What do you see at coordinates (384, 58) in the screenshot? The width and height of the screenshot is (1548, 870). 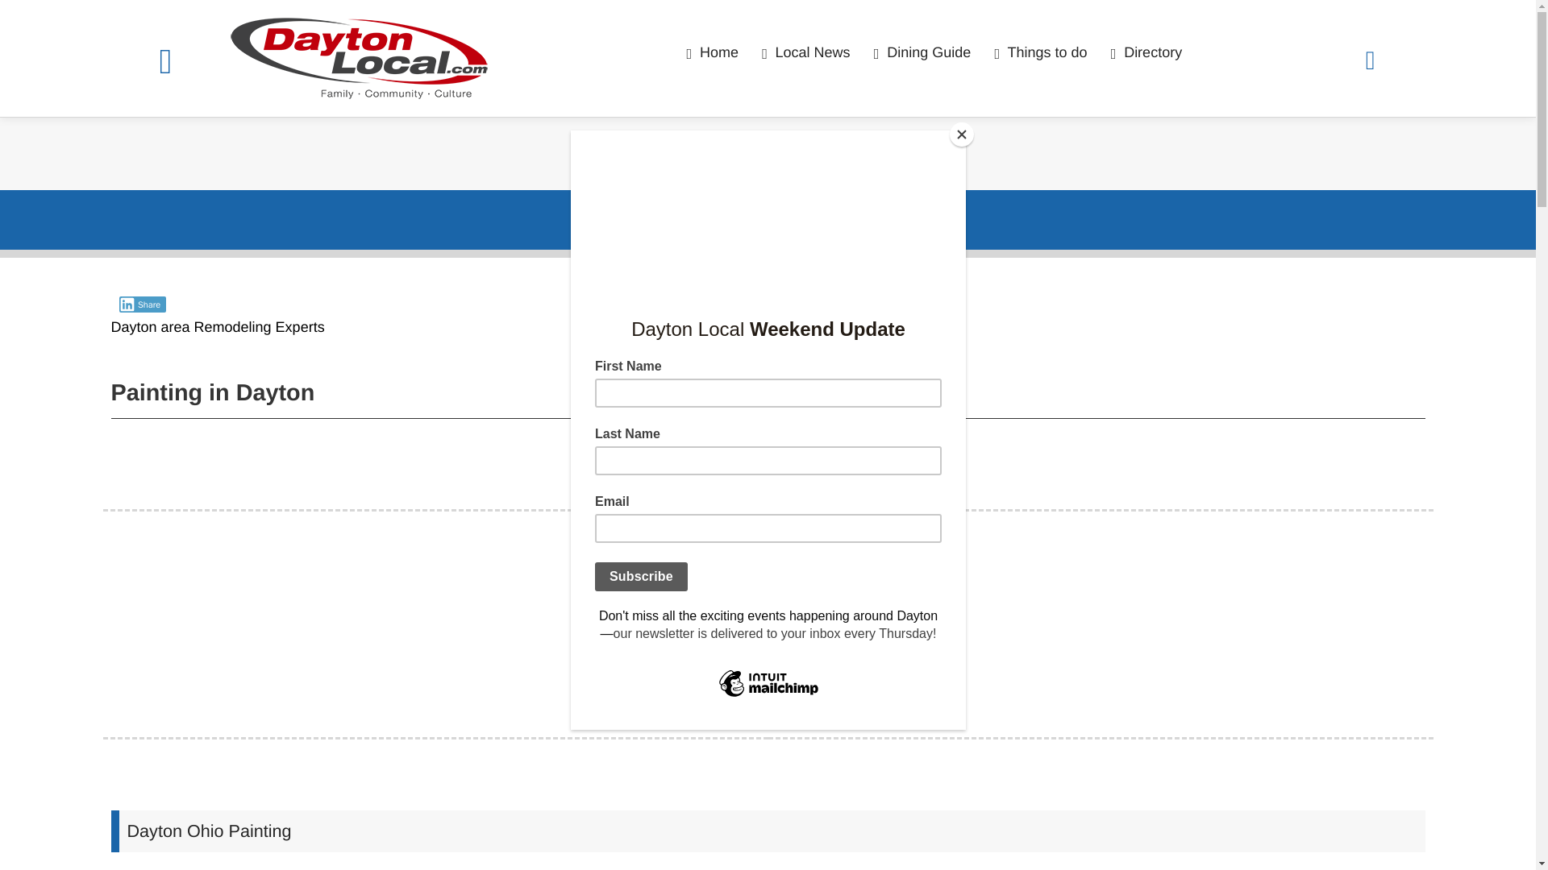 I see `Dayton Local` at bounding box center [384, 58].